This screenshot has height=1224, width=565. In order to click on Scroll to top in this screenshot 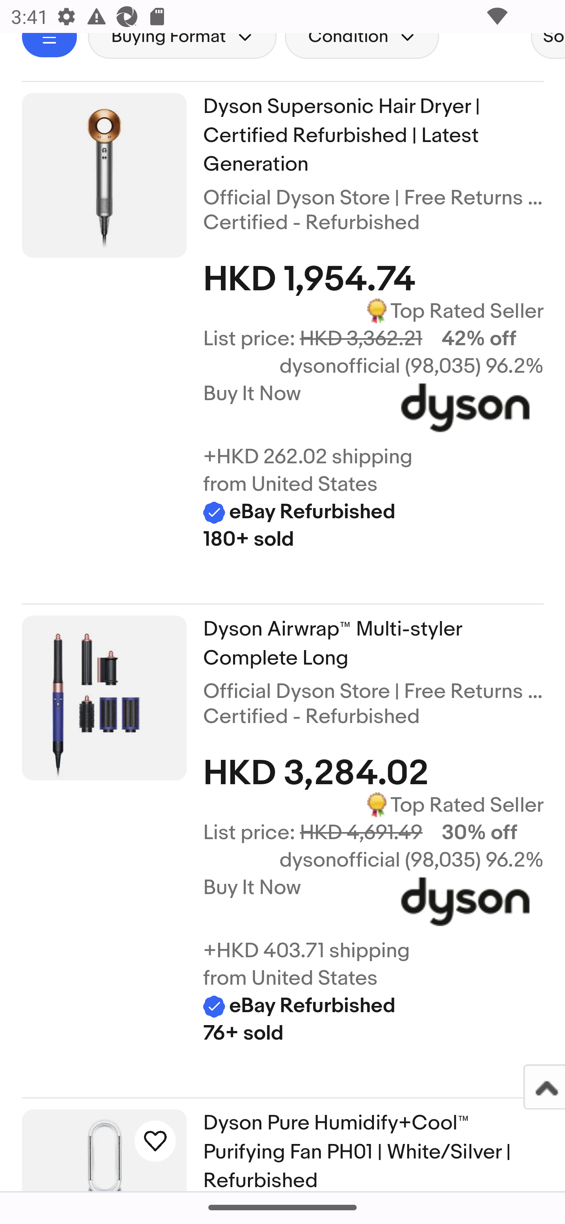, I will do `click(543, 1087)`.